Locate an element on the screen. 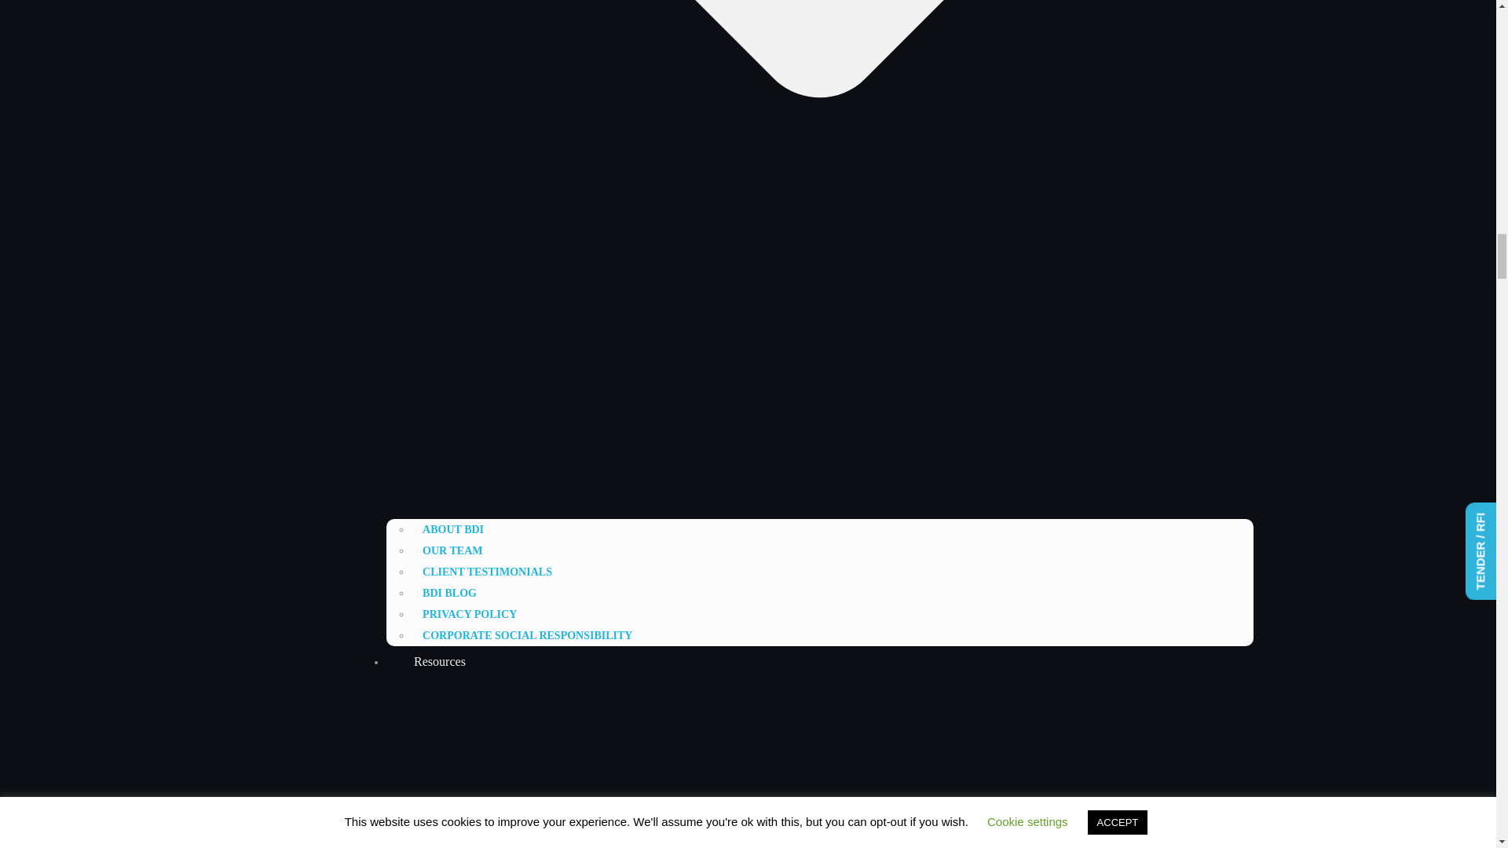 The width and height of the screenshot is (1508, 848). ABOUT BDI is located at coordinates (452, 529).